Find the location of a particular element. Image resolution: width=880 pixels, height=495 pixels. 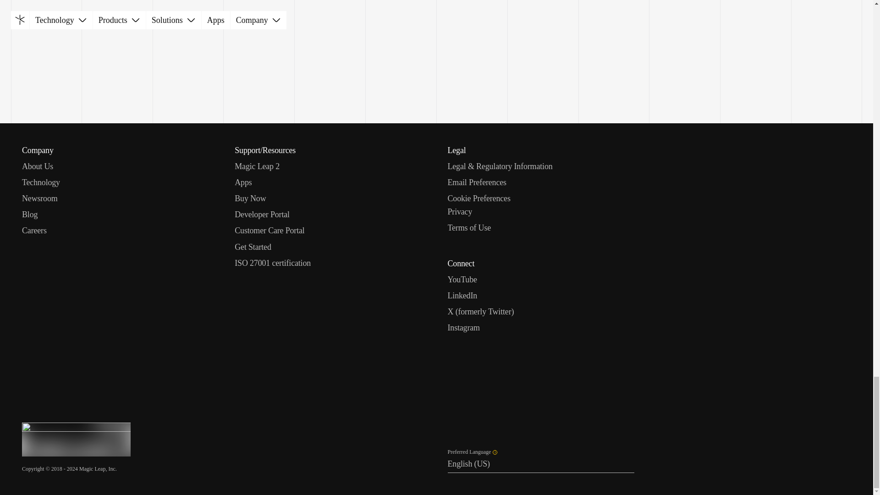

Blog is located at coordinates (30, 214).